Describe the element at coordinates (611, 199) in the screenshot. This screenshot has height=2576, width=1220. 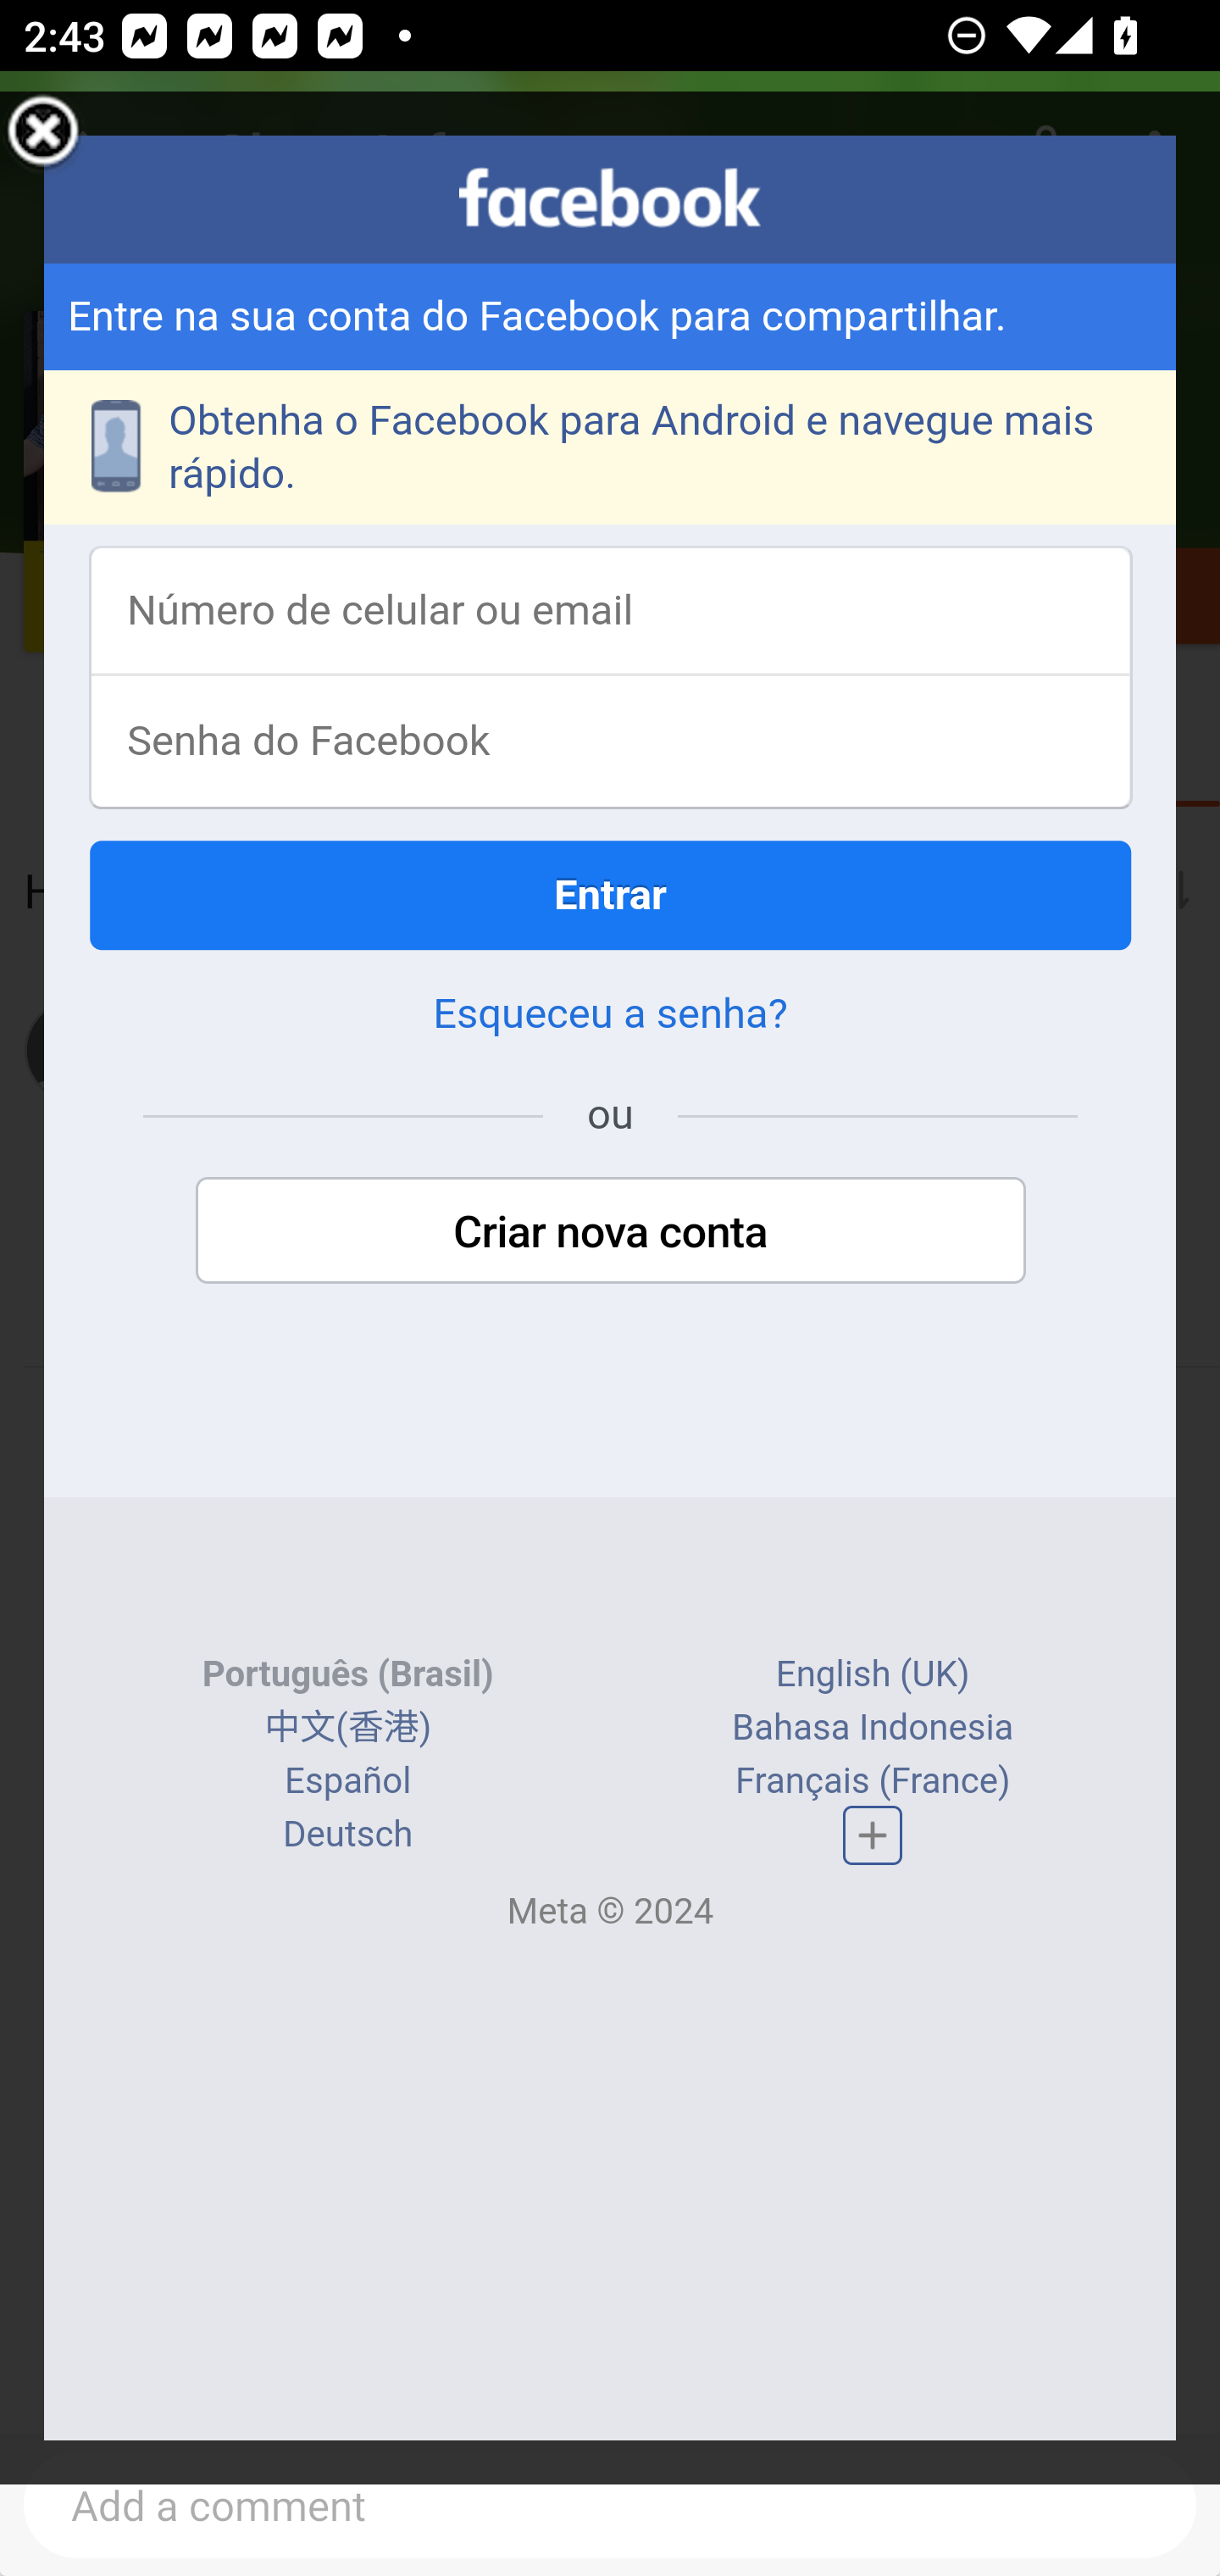
I see `facebook` at that location.